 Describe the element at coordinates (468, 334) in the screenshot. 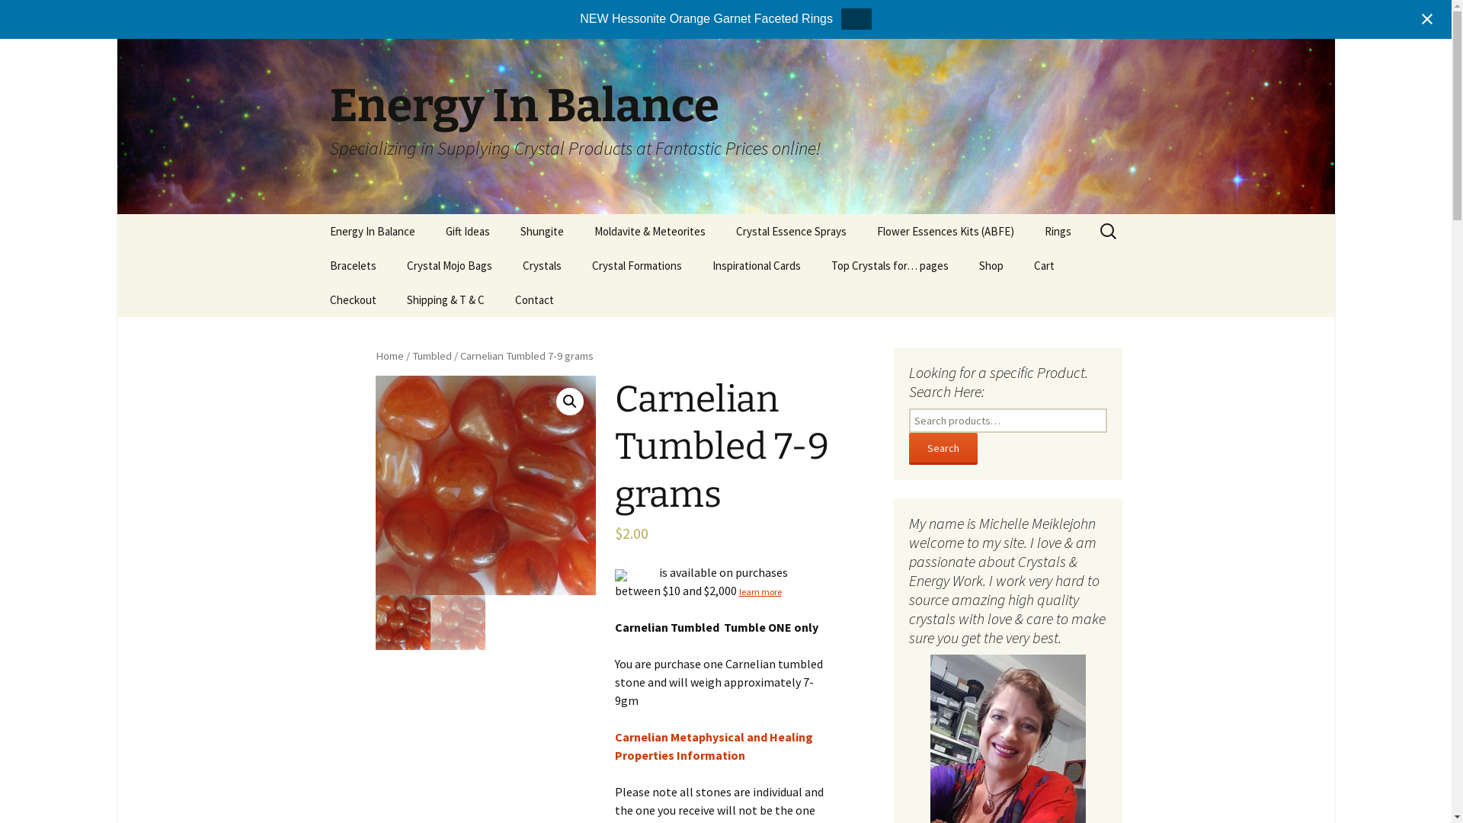

I see `Privacy Policy` at that location.